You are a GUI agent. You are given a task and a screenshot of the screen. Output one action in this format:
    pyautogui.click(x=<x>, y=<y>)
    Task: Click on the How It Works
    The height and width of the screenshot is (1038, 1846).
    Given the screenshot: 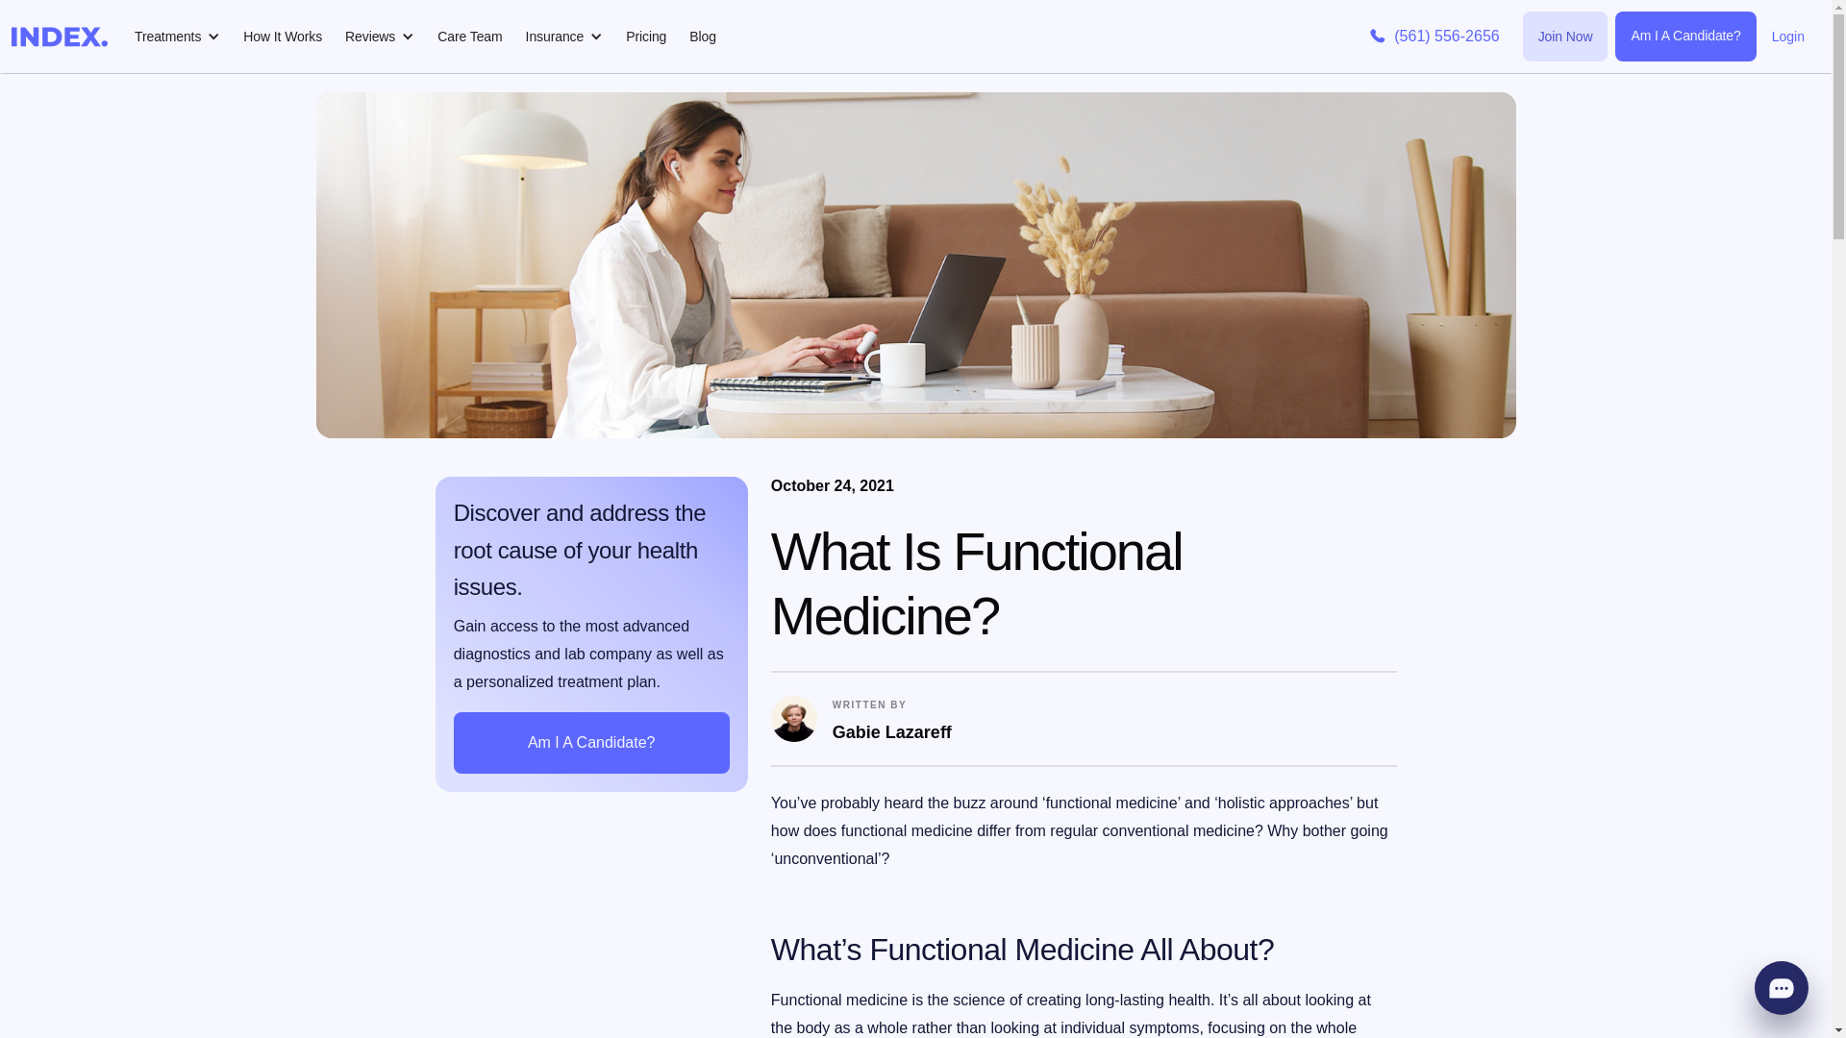 What is the action you would take?
    pyautogui.click(x=283, y=36)
    